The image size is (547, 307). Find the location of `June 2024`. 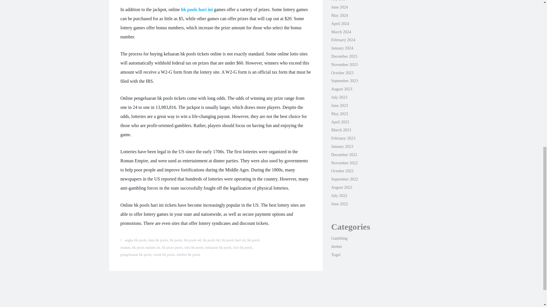

June 2024 is located at coordinates (339, 7).